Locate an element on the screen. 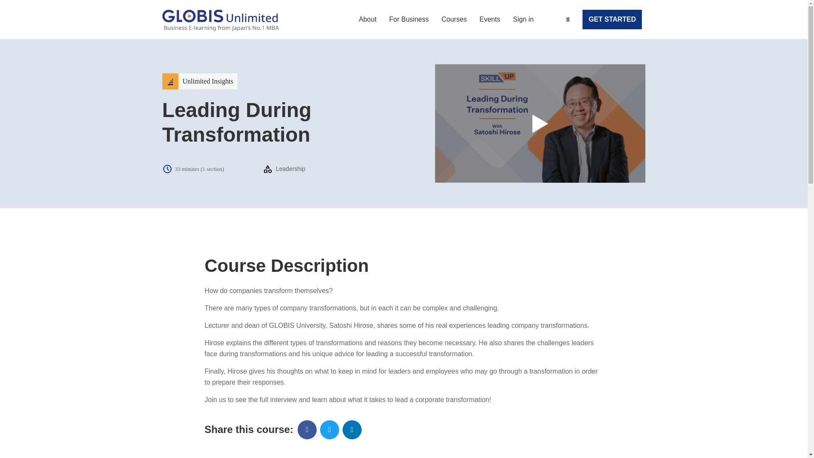  GET STARTED is located at coordinates (612, 20).